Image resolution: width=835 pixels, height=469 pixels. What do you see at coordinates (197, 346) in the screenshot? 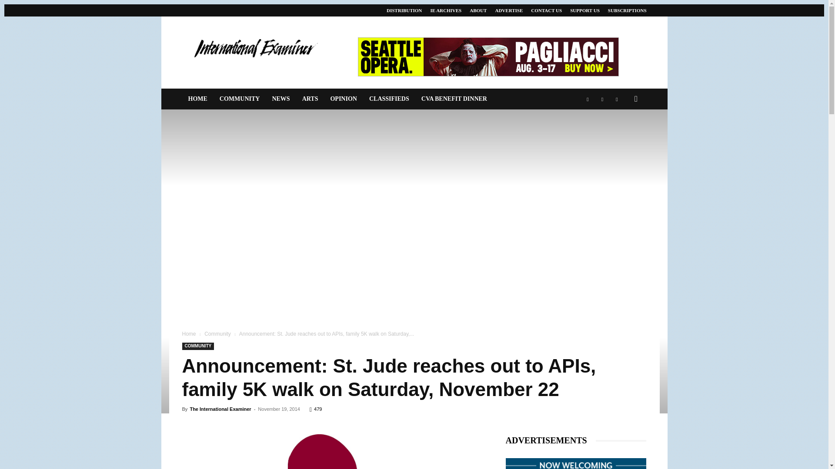
I see `COMMUNITY` at bounding box center [197, 346].